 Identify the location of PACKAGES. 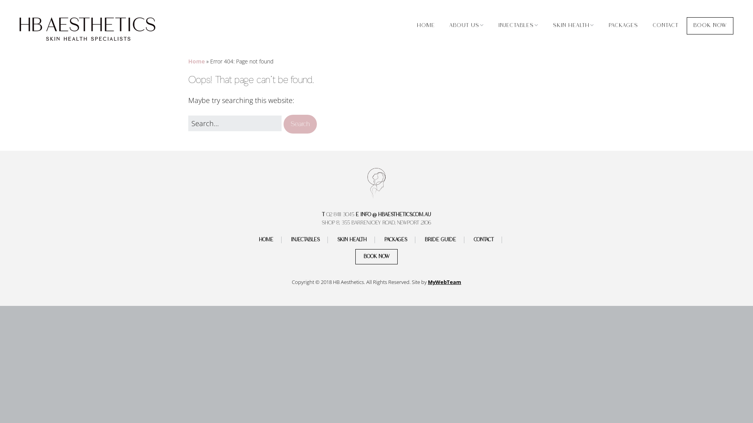
(396, 240).